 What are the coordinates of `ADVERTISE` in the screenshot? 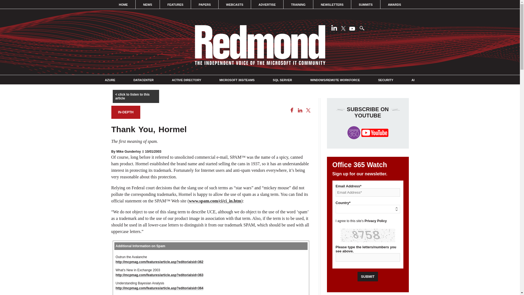 It's located at (267, 4).